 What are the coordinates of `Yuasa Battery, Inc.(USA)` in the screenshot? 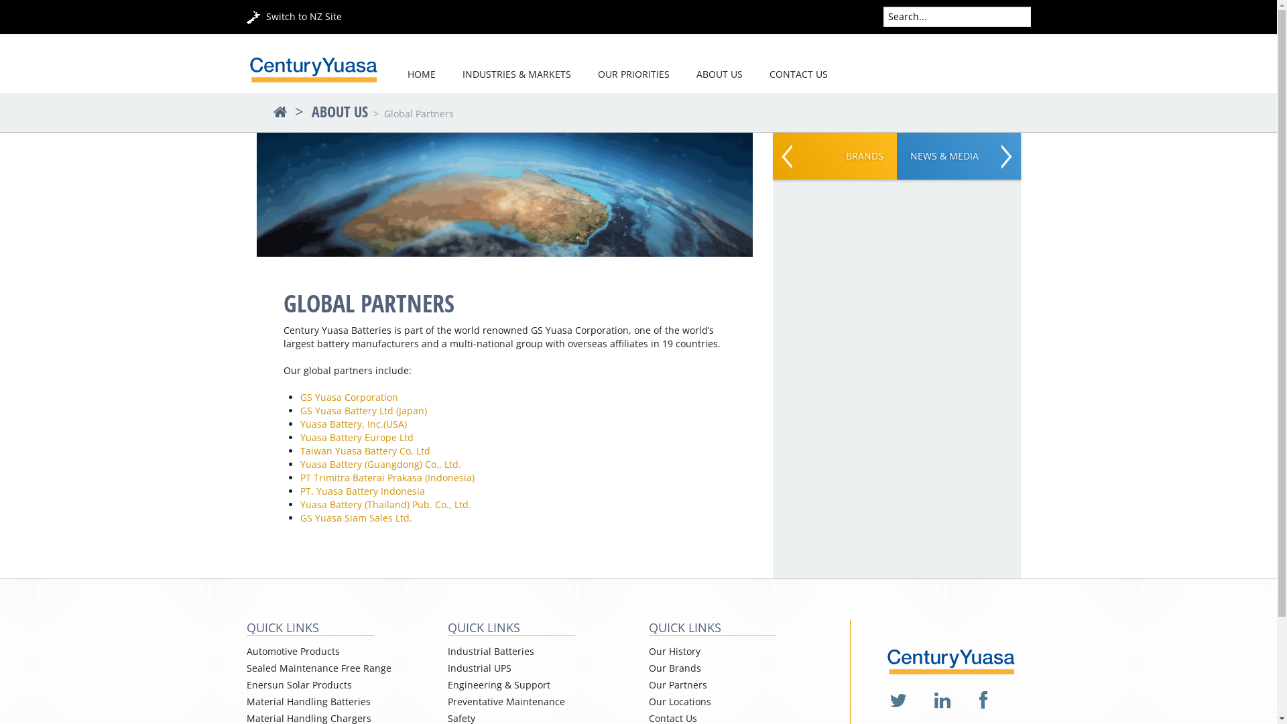 It's located at (354, 424).